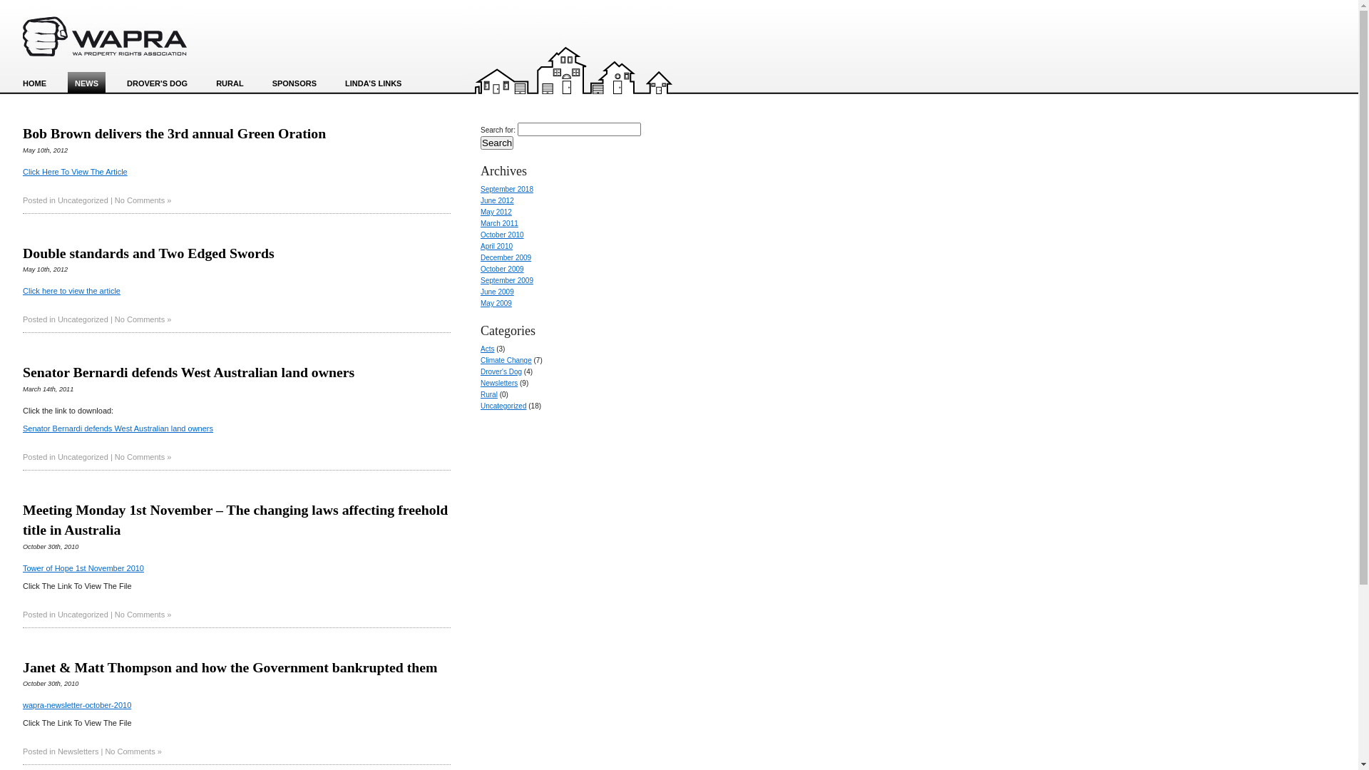 The width and height of the screenshot is (1369, 770). What do you see at coordinates (83, 456) in the screenshot?
I see `Uncategorized` at bounding box center [83, 456].